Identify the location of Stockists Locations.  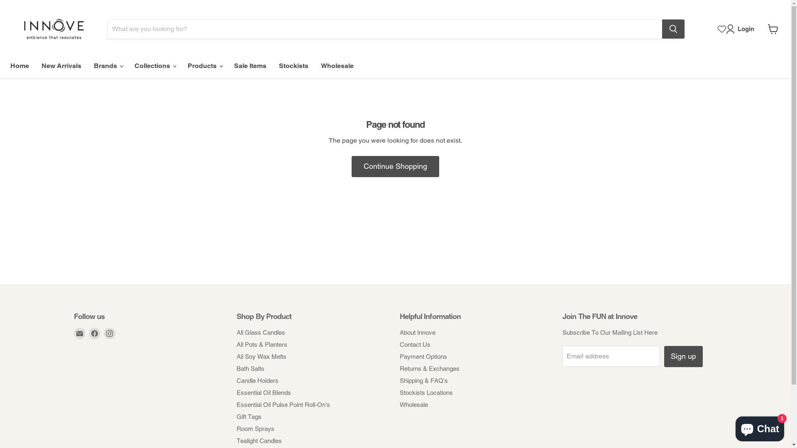
(426, 392).